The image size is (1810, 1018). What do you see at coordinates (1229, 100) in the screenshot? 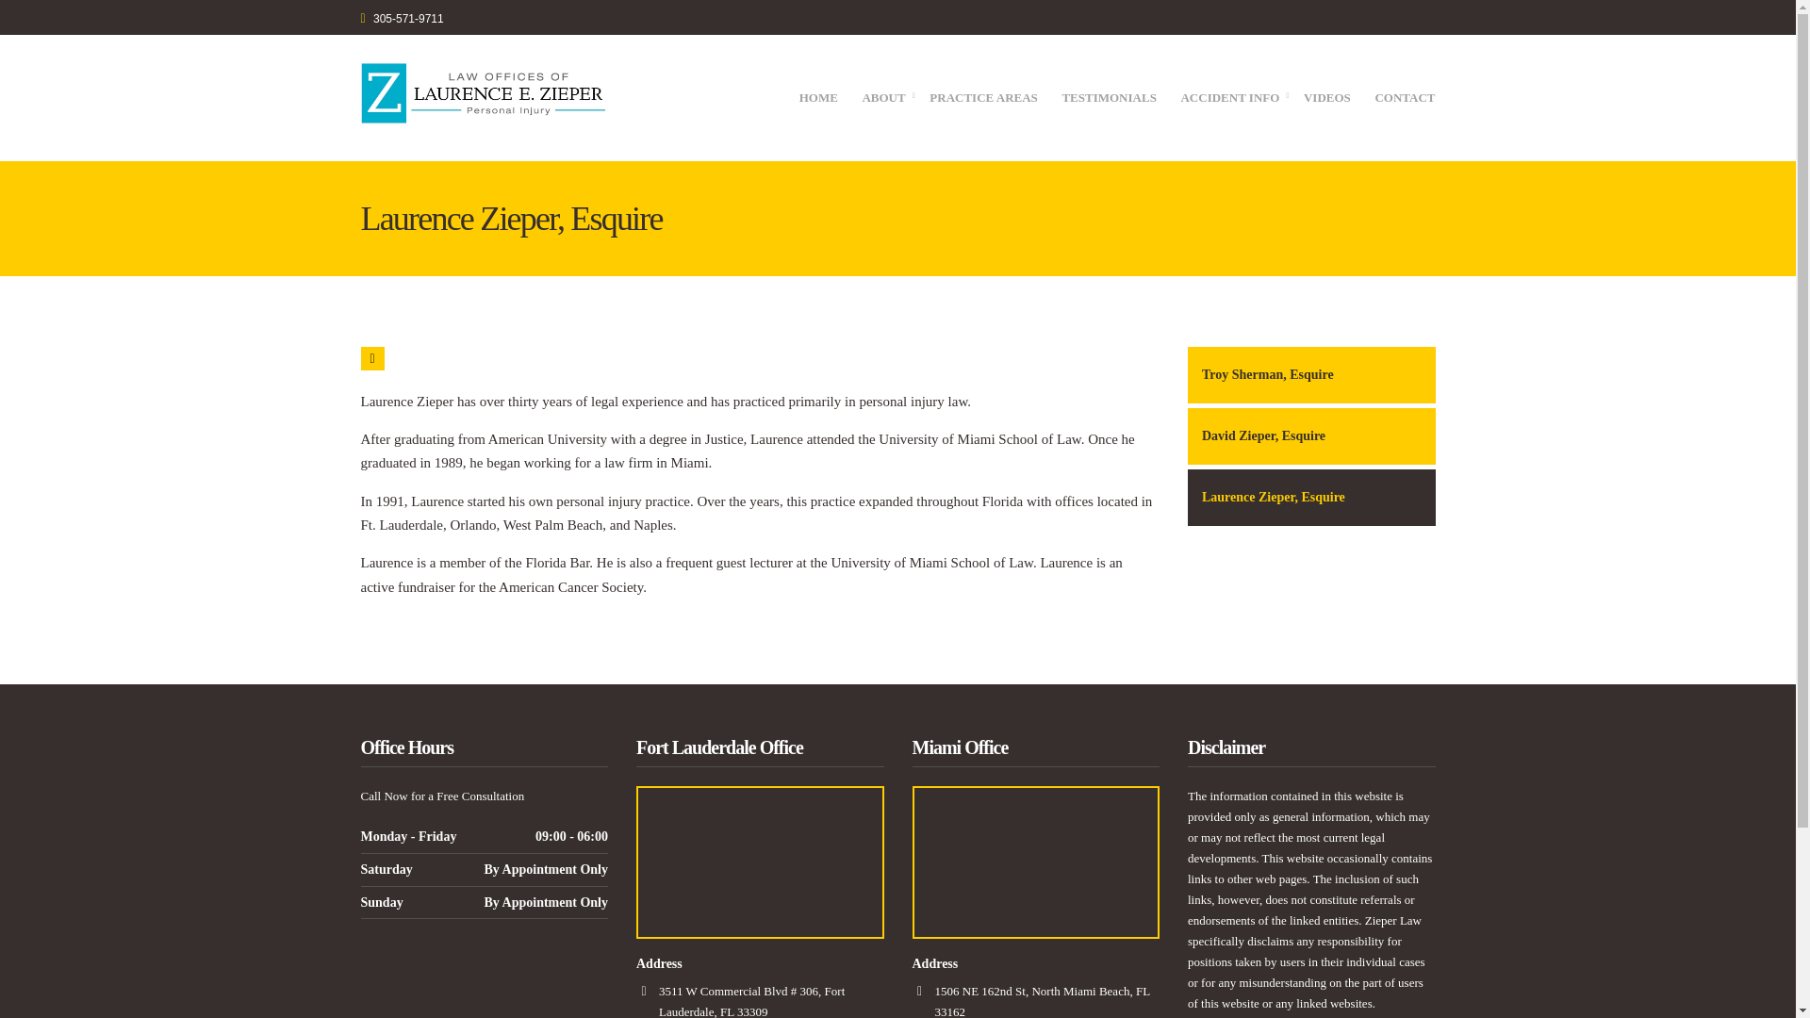
I see `ACCIDENT INFO` at bounding box center [1229, 100].